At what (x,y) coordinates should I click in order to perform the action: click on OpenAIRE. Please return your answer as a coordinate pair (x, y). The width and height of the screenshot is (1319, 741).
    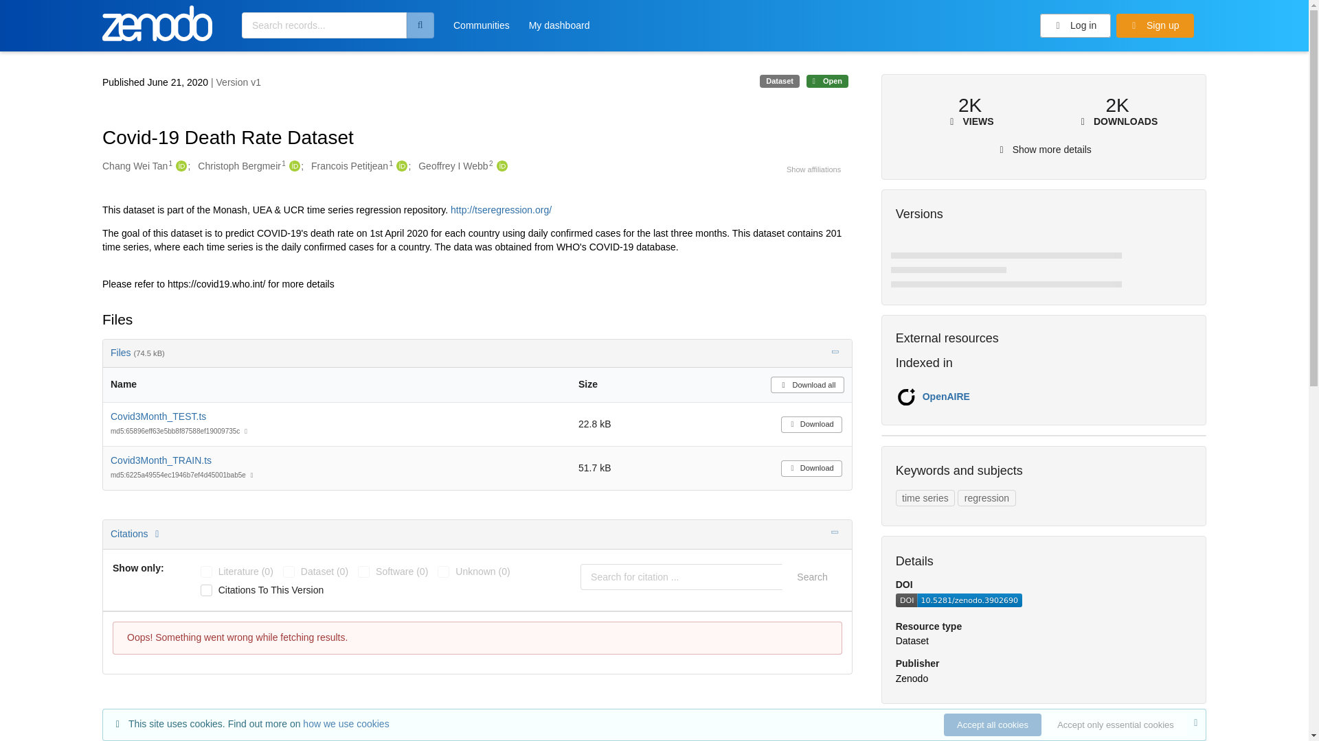
    Looking at the image, I should click on (945, 397).